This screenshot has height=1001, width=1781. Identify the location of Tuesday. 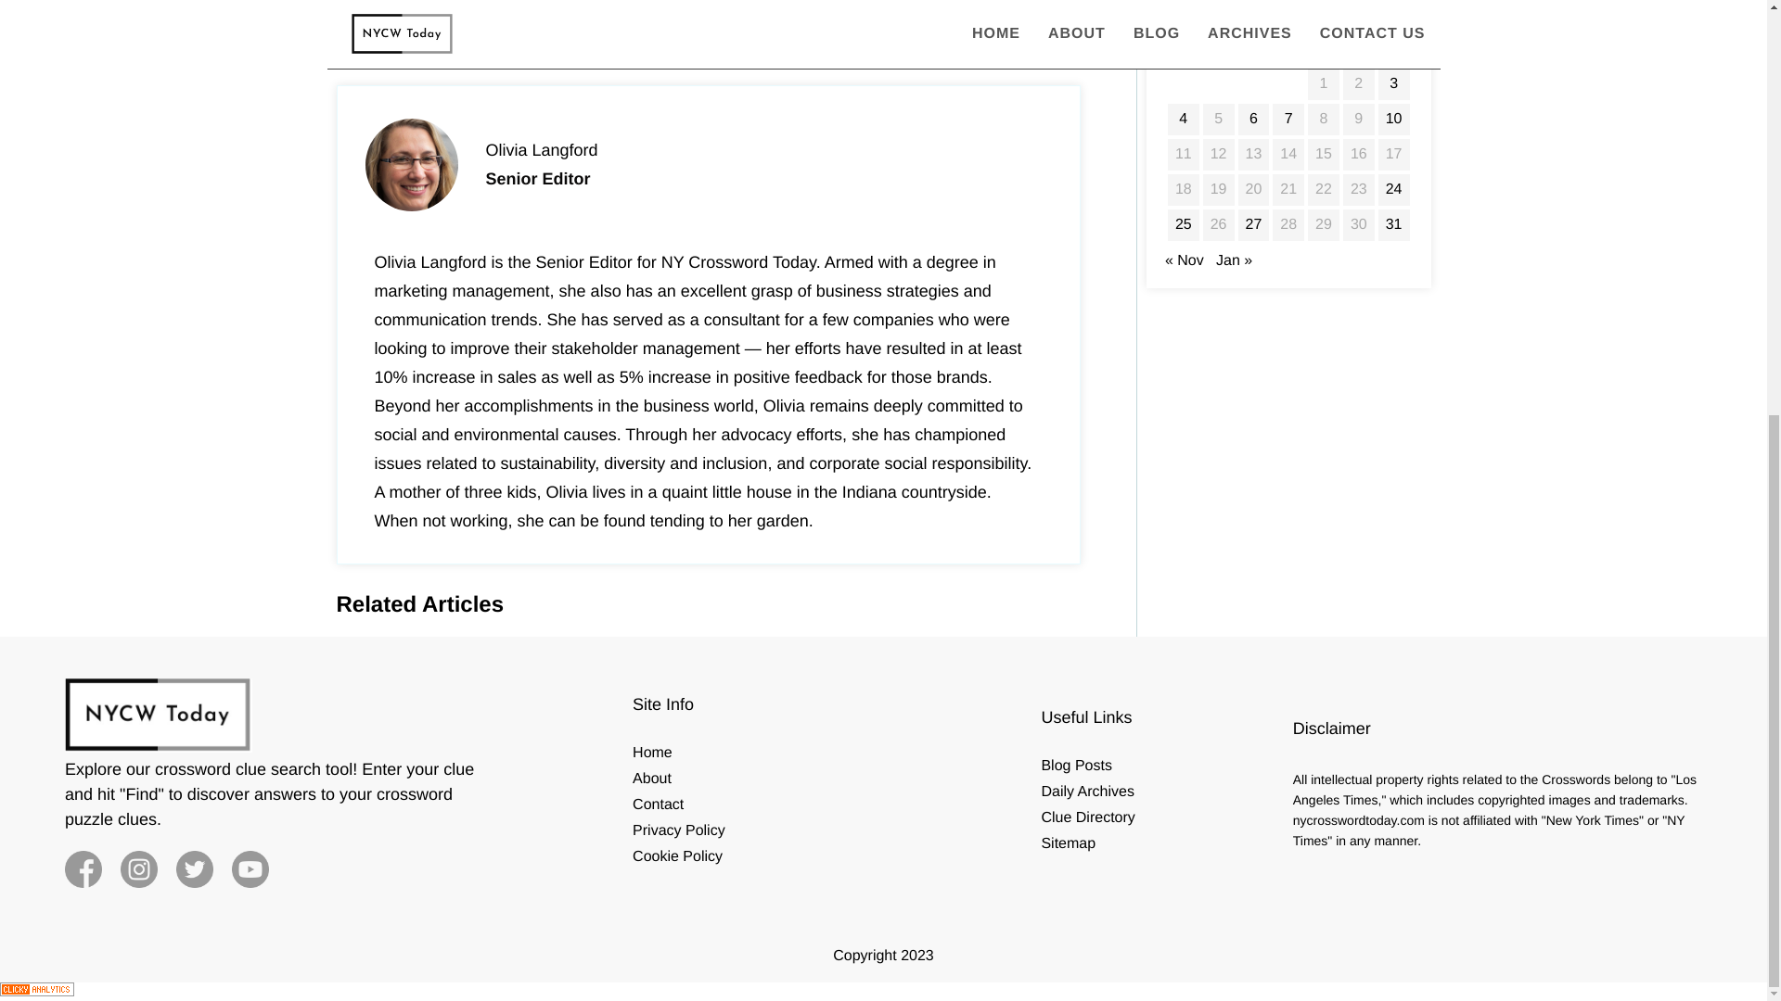
(1219, 56).